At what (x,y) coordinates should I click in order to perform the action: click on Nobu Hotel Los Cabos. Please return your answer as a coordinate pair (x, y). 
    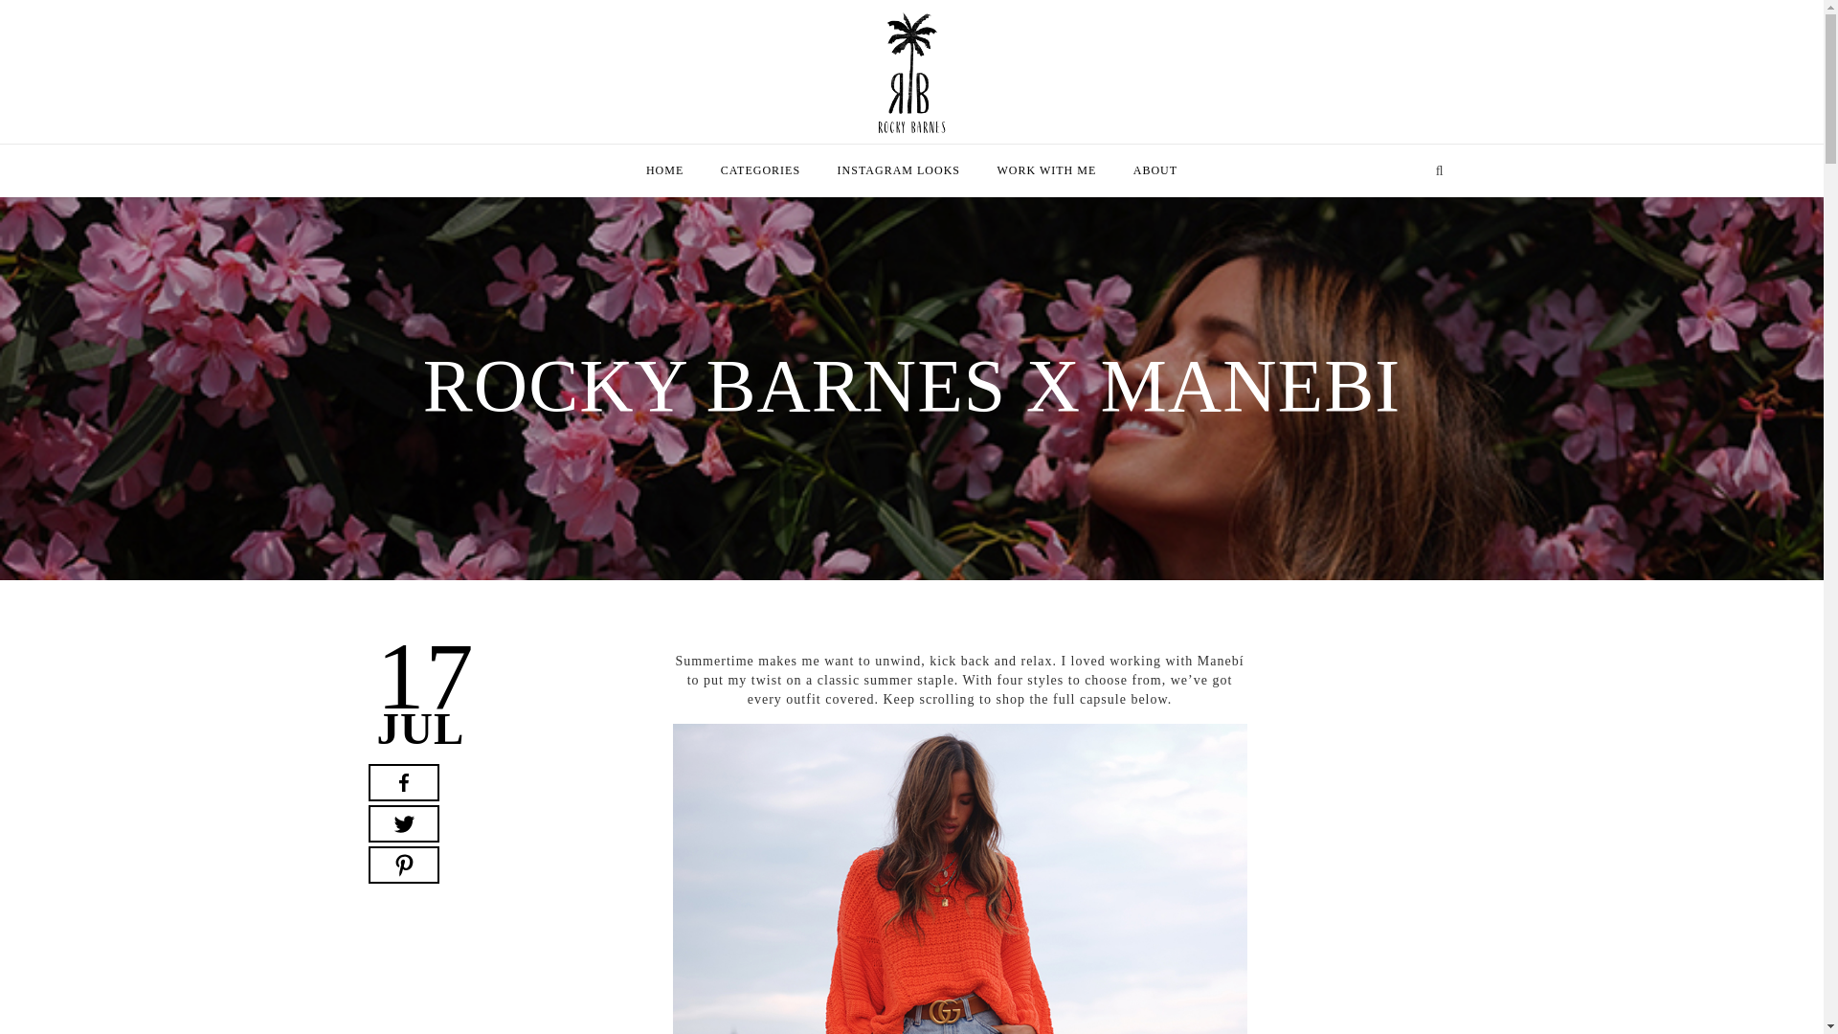
    Looking at the image, I should click on (717, 747).